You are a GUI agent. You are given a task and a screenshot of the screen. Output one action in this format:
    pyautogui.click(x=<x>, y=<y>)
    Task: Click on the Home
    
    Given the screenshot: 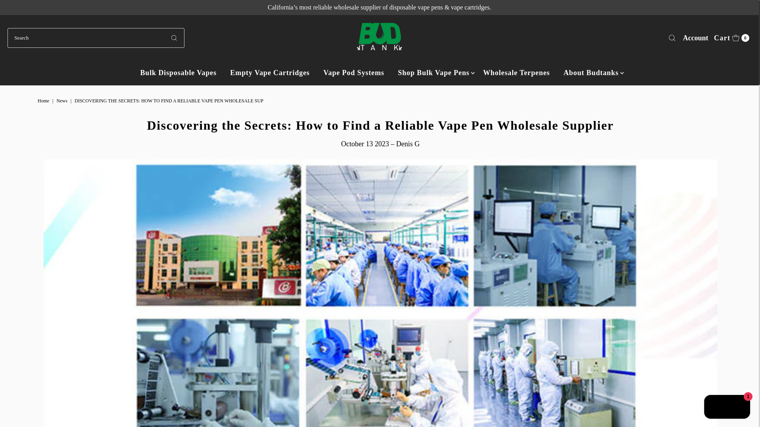 What is the action you would take?
    pyautogui.click(x=44, y=101)
    